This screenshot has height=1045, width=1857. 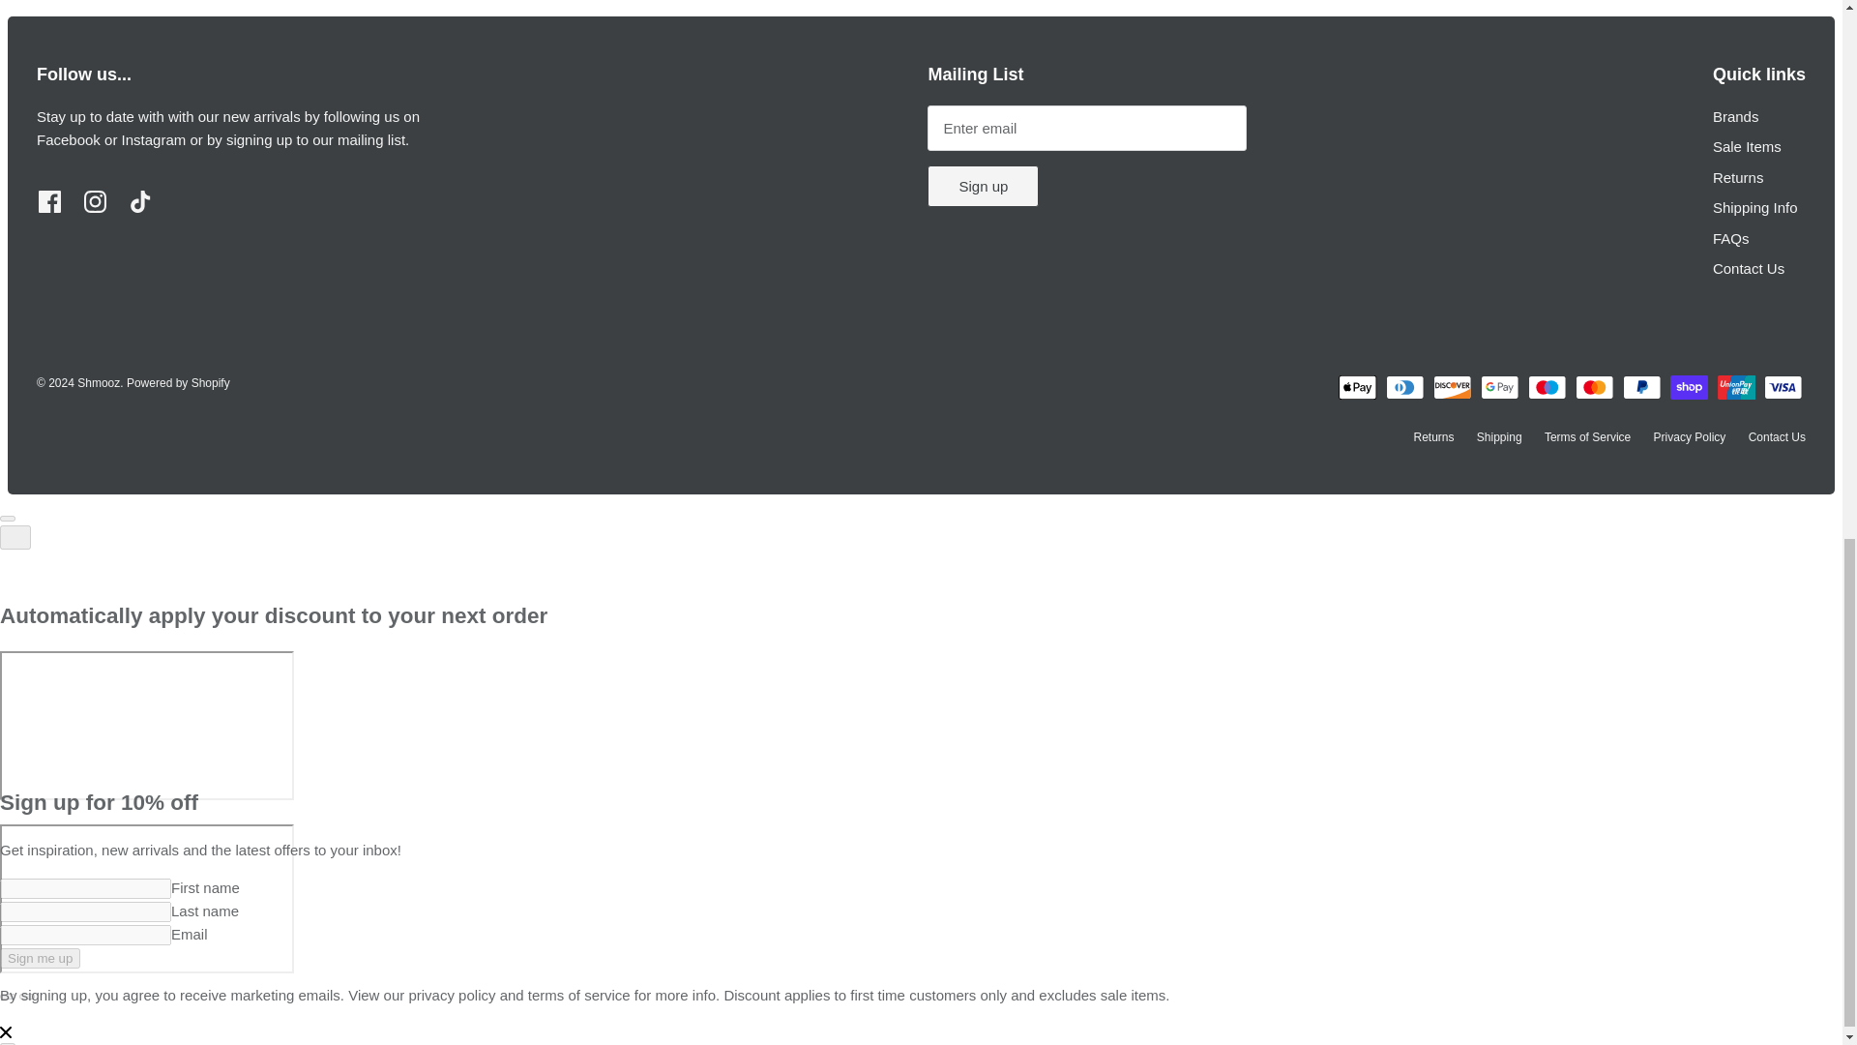 I want to click on Shmooz Facebook, so click(x=68, y=139).